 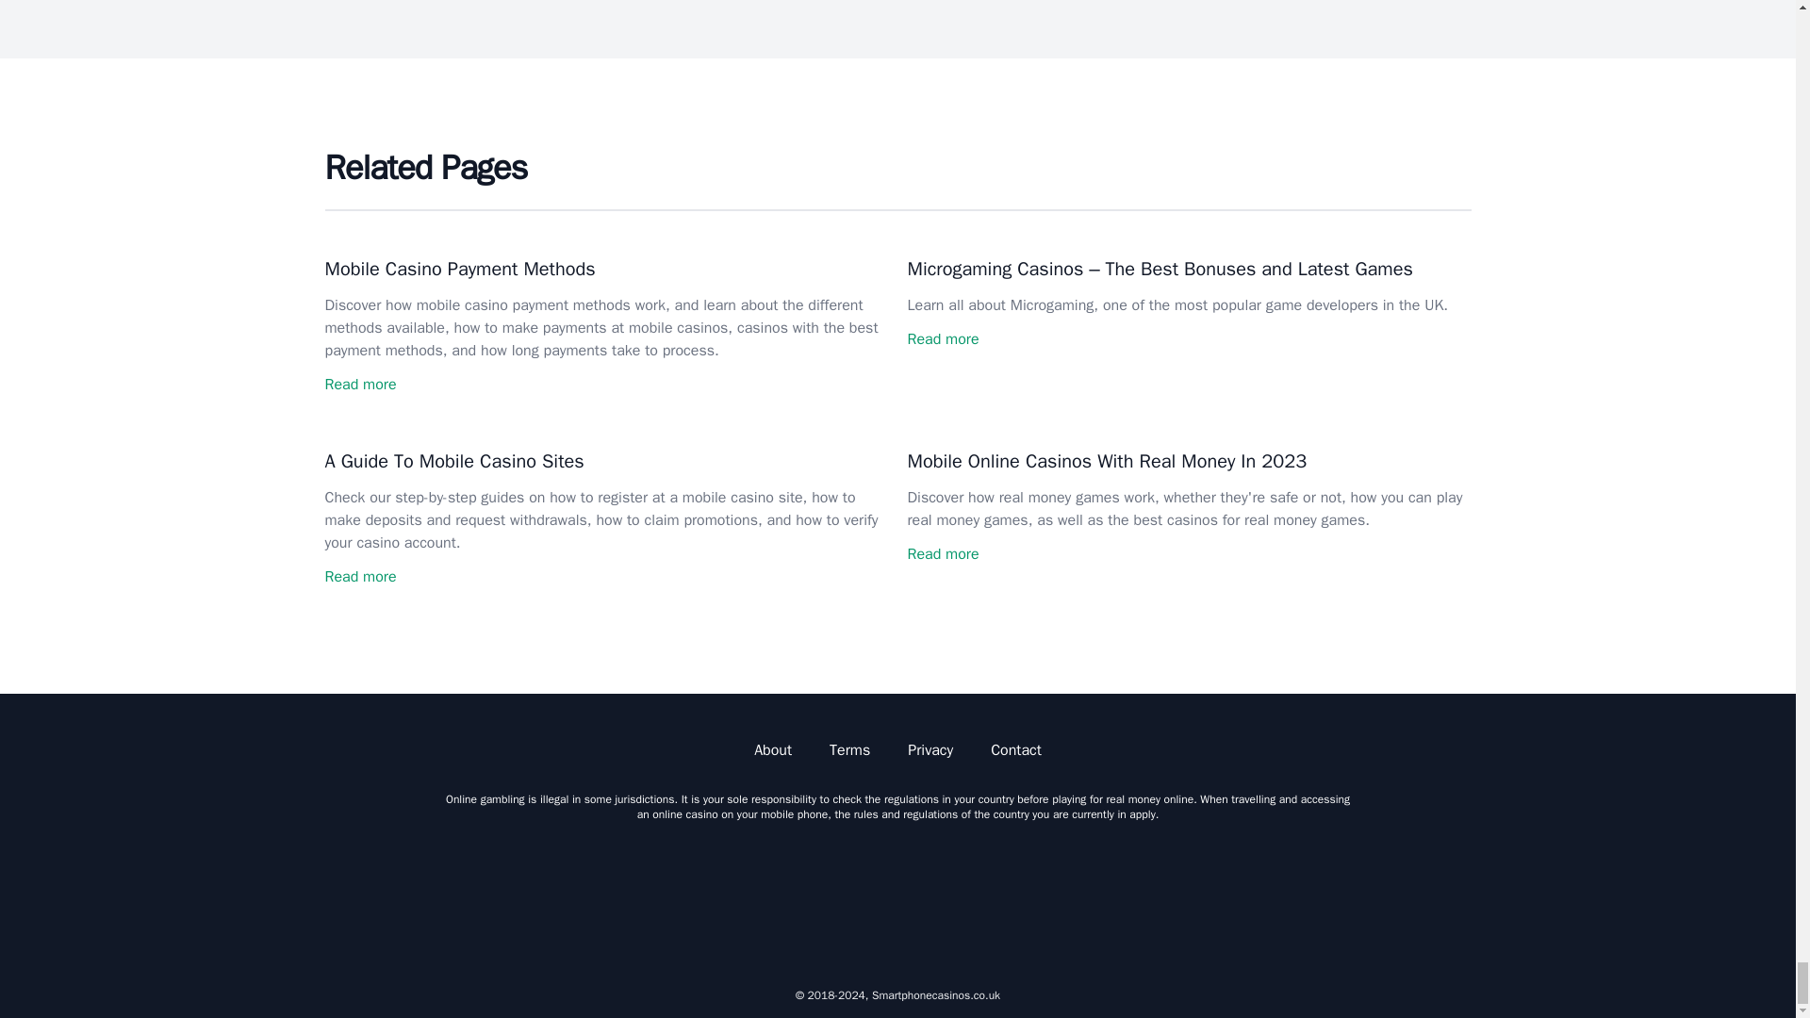 What do you see at coordinates (897, 897) in the screenshot?
I see `BeGambleAware Logo` at bounding box center [897, 897].